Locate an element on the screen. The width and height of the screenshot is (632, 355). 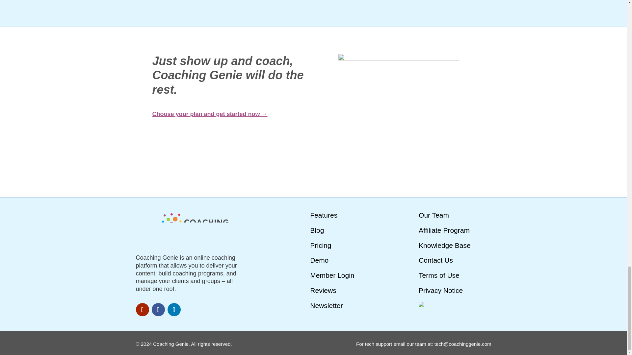
Blog is located at coordinates (317, 230).